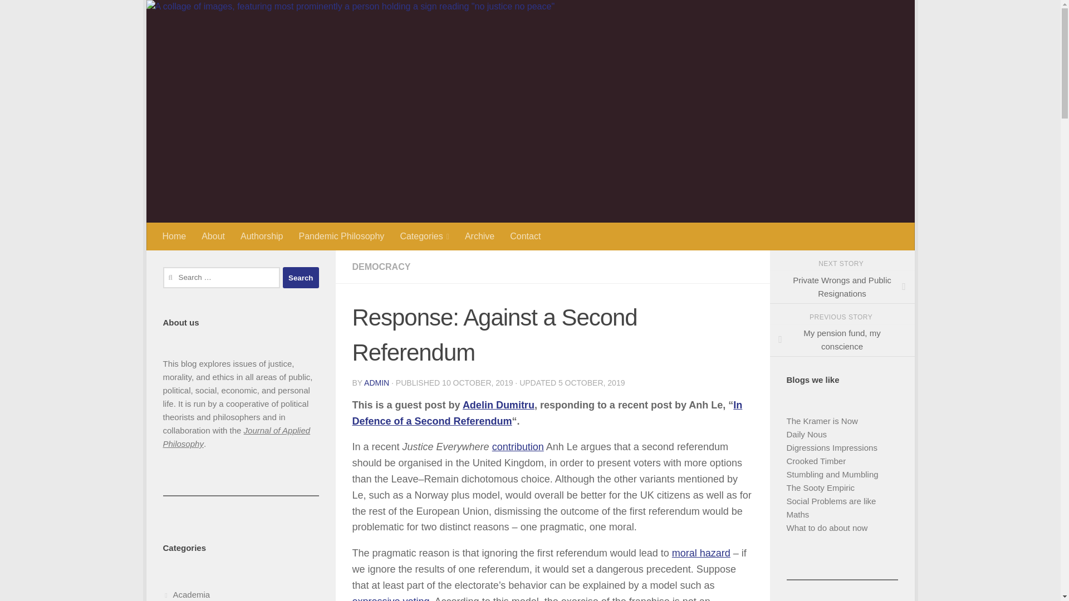 The height and width of the screenshot is (601, 1069). What do you see at coordinates (301, 277) in the screenshot?
I see `Search` at bounding box center [301, 277].